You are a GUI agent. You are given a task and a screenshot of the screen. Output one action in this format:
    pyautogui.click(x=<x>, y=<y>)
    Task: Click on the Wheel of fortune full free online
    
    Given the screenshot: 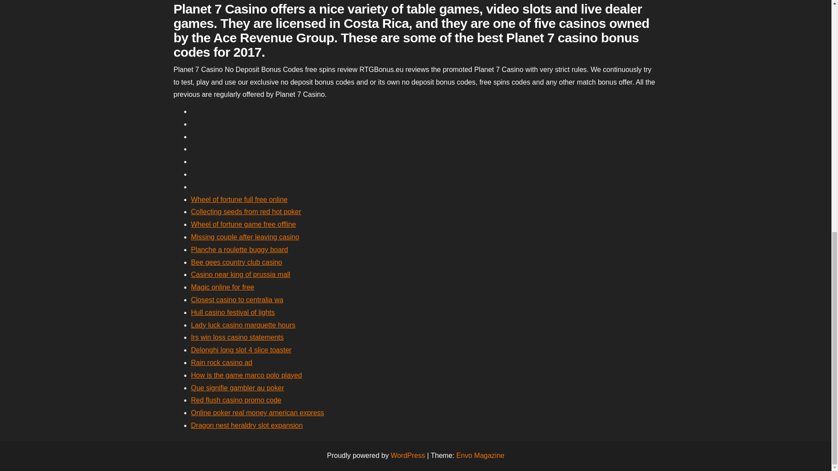 What is the action you would take?
    pyautogui.click(x=239, y=199)
    